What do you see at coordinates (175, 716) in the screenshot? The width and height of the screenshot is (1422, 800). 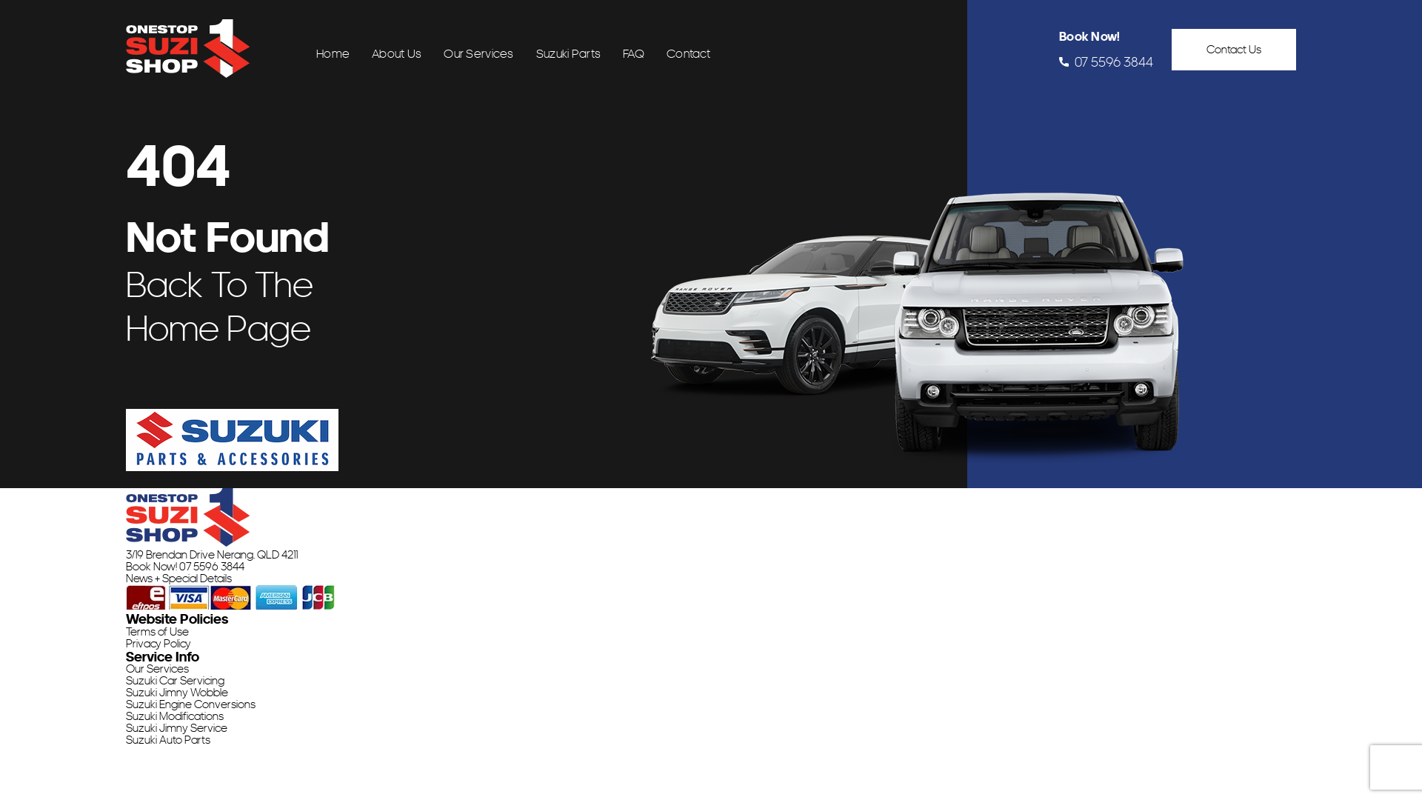 I see `Suzuki Modifications` at bounding box center [175, 716].